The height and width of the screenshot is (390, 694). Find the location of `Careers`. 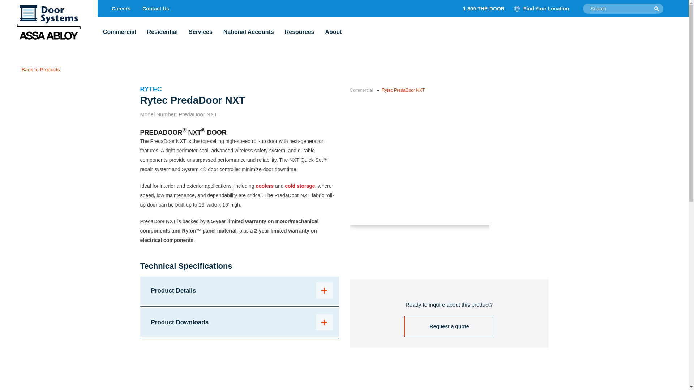

Careers is located at coordinates (121, 9).